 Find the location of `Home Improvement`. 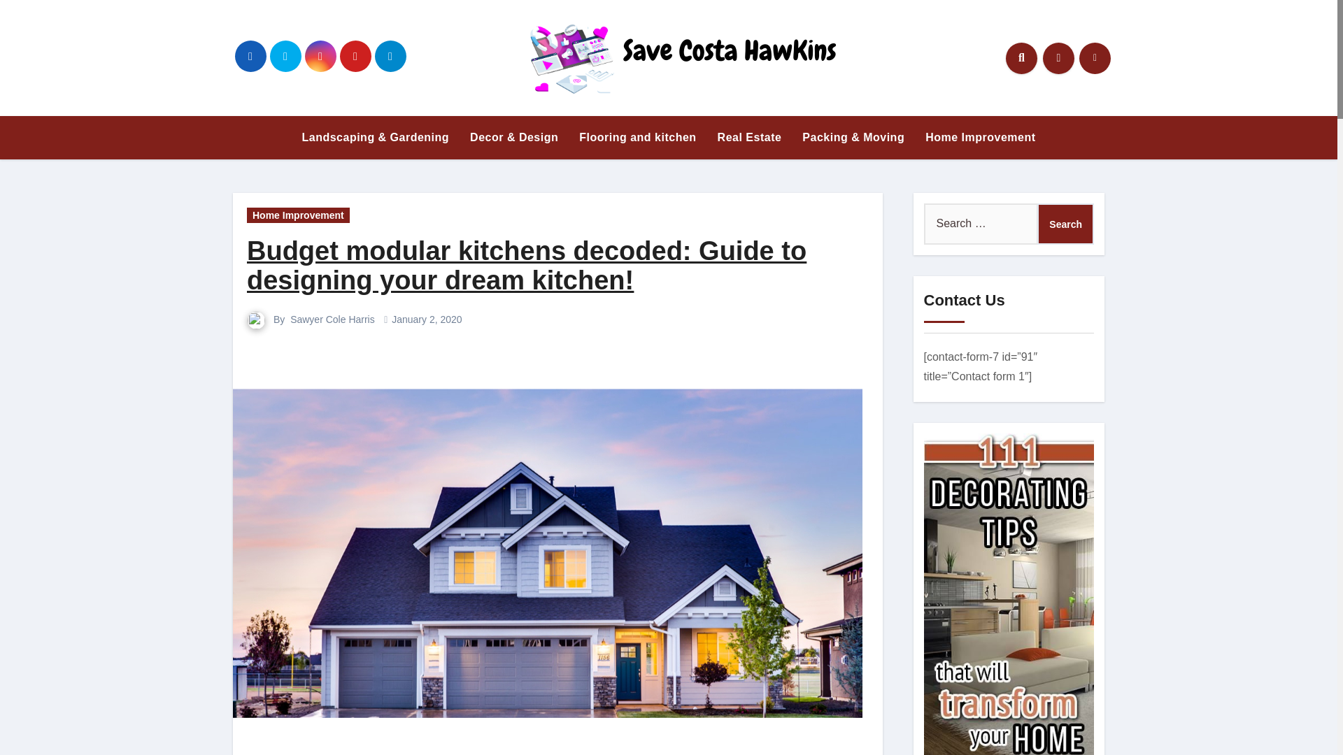

Home Improvement is located at coordinates (298, 215).